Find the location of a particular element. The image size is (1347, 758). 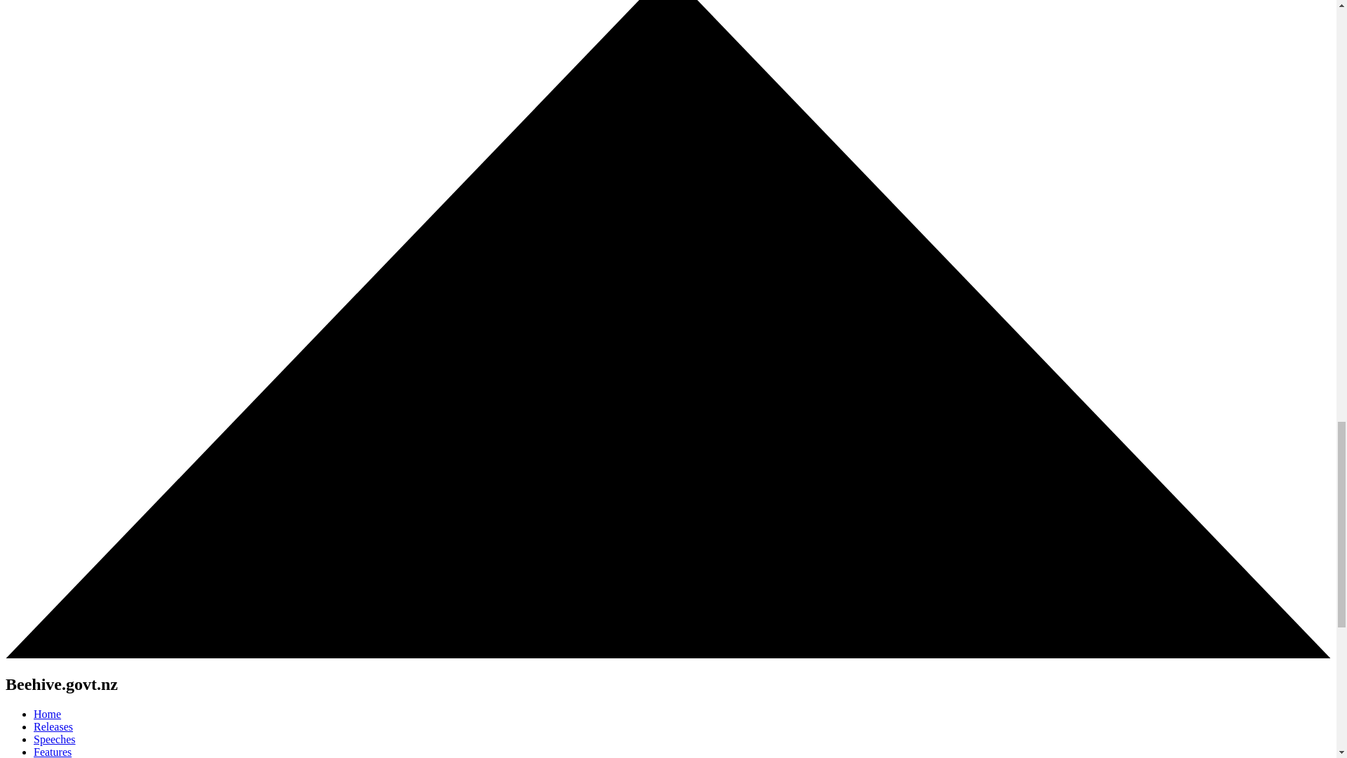

Home is located at coordinates (47, 714).